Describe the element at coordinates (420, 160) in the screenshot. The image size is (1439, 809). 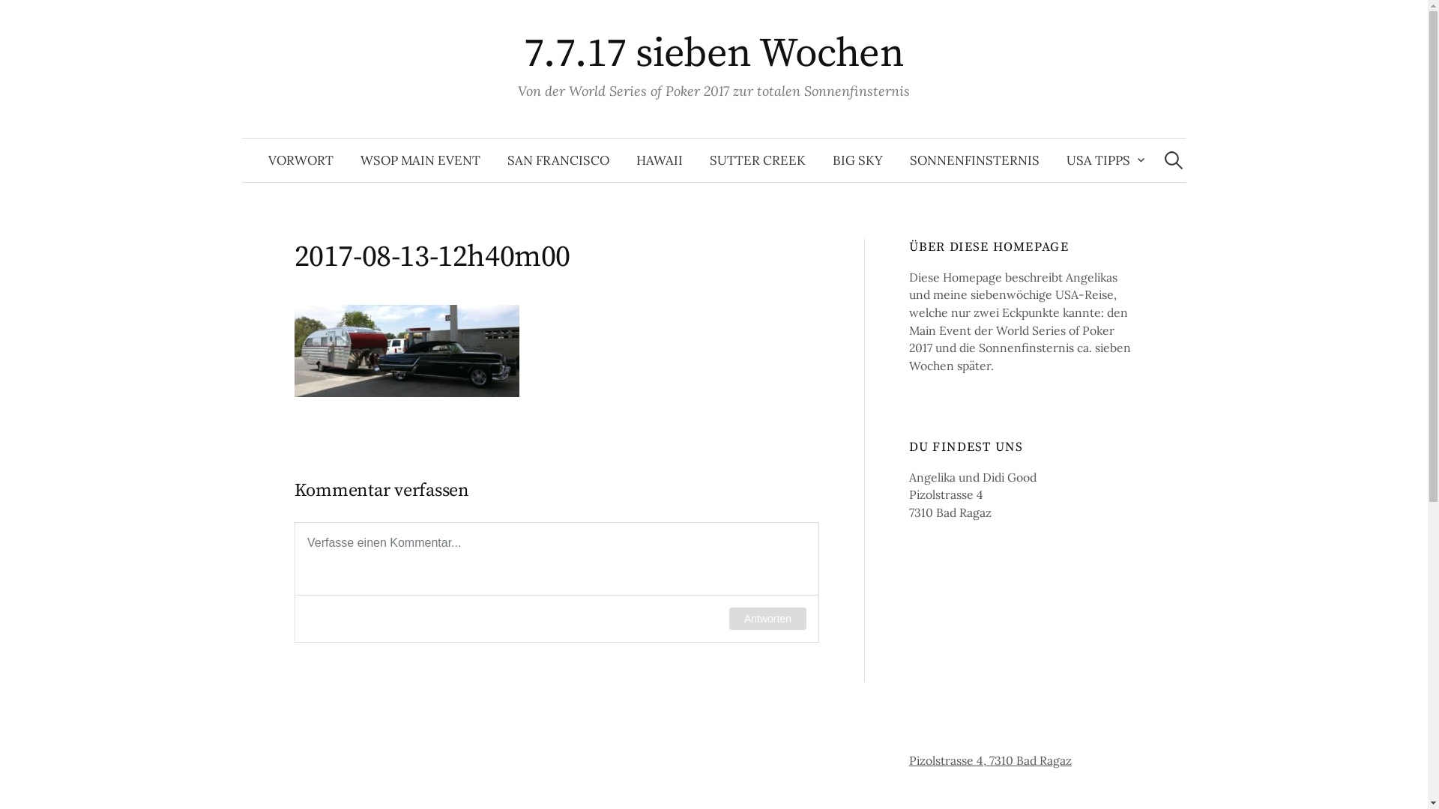
I see `WSOP MAIN EVENT` at that location.